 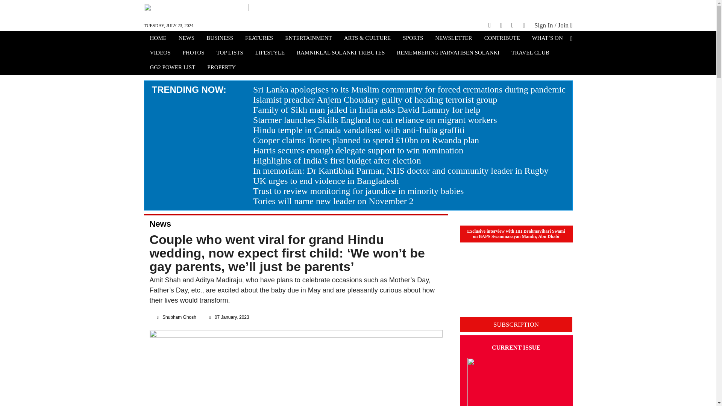 I want to click on GG2 POWER LIST, so click(x=172, y=68).